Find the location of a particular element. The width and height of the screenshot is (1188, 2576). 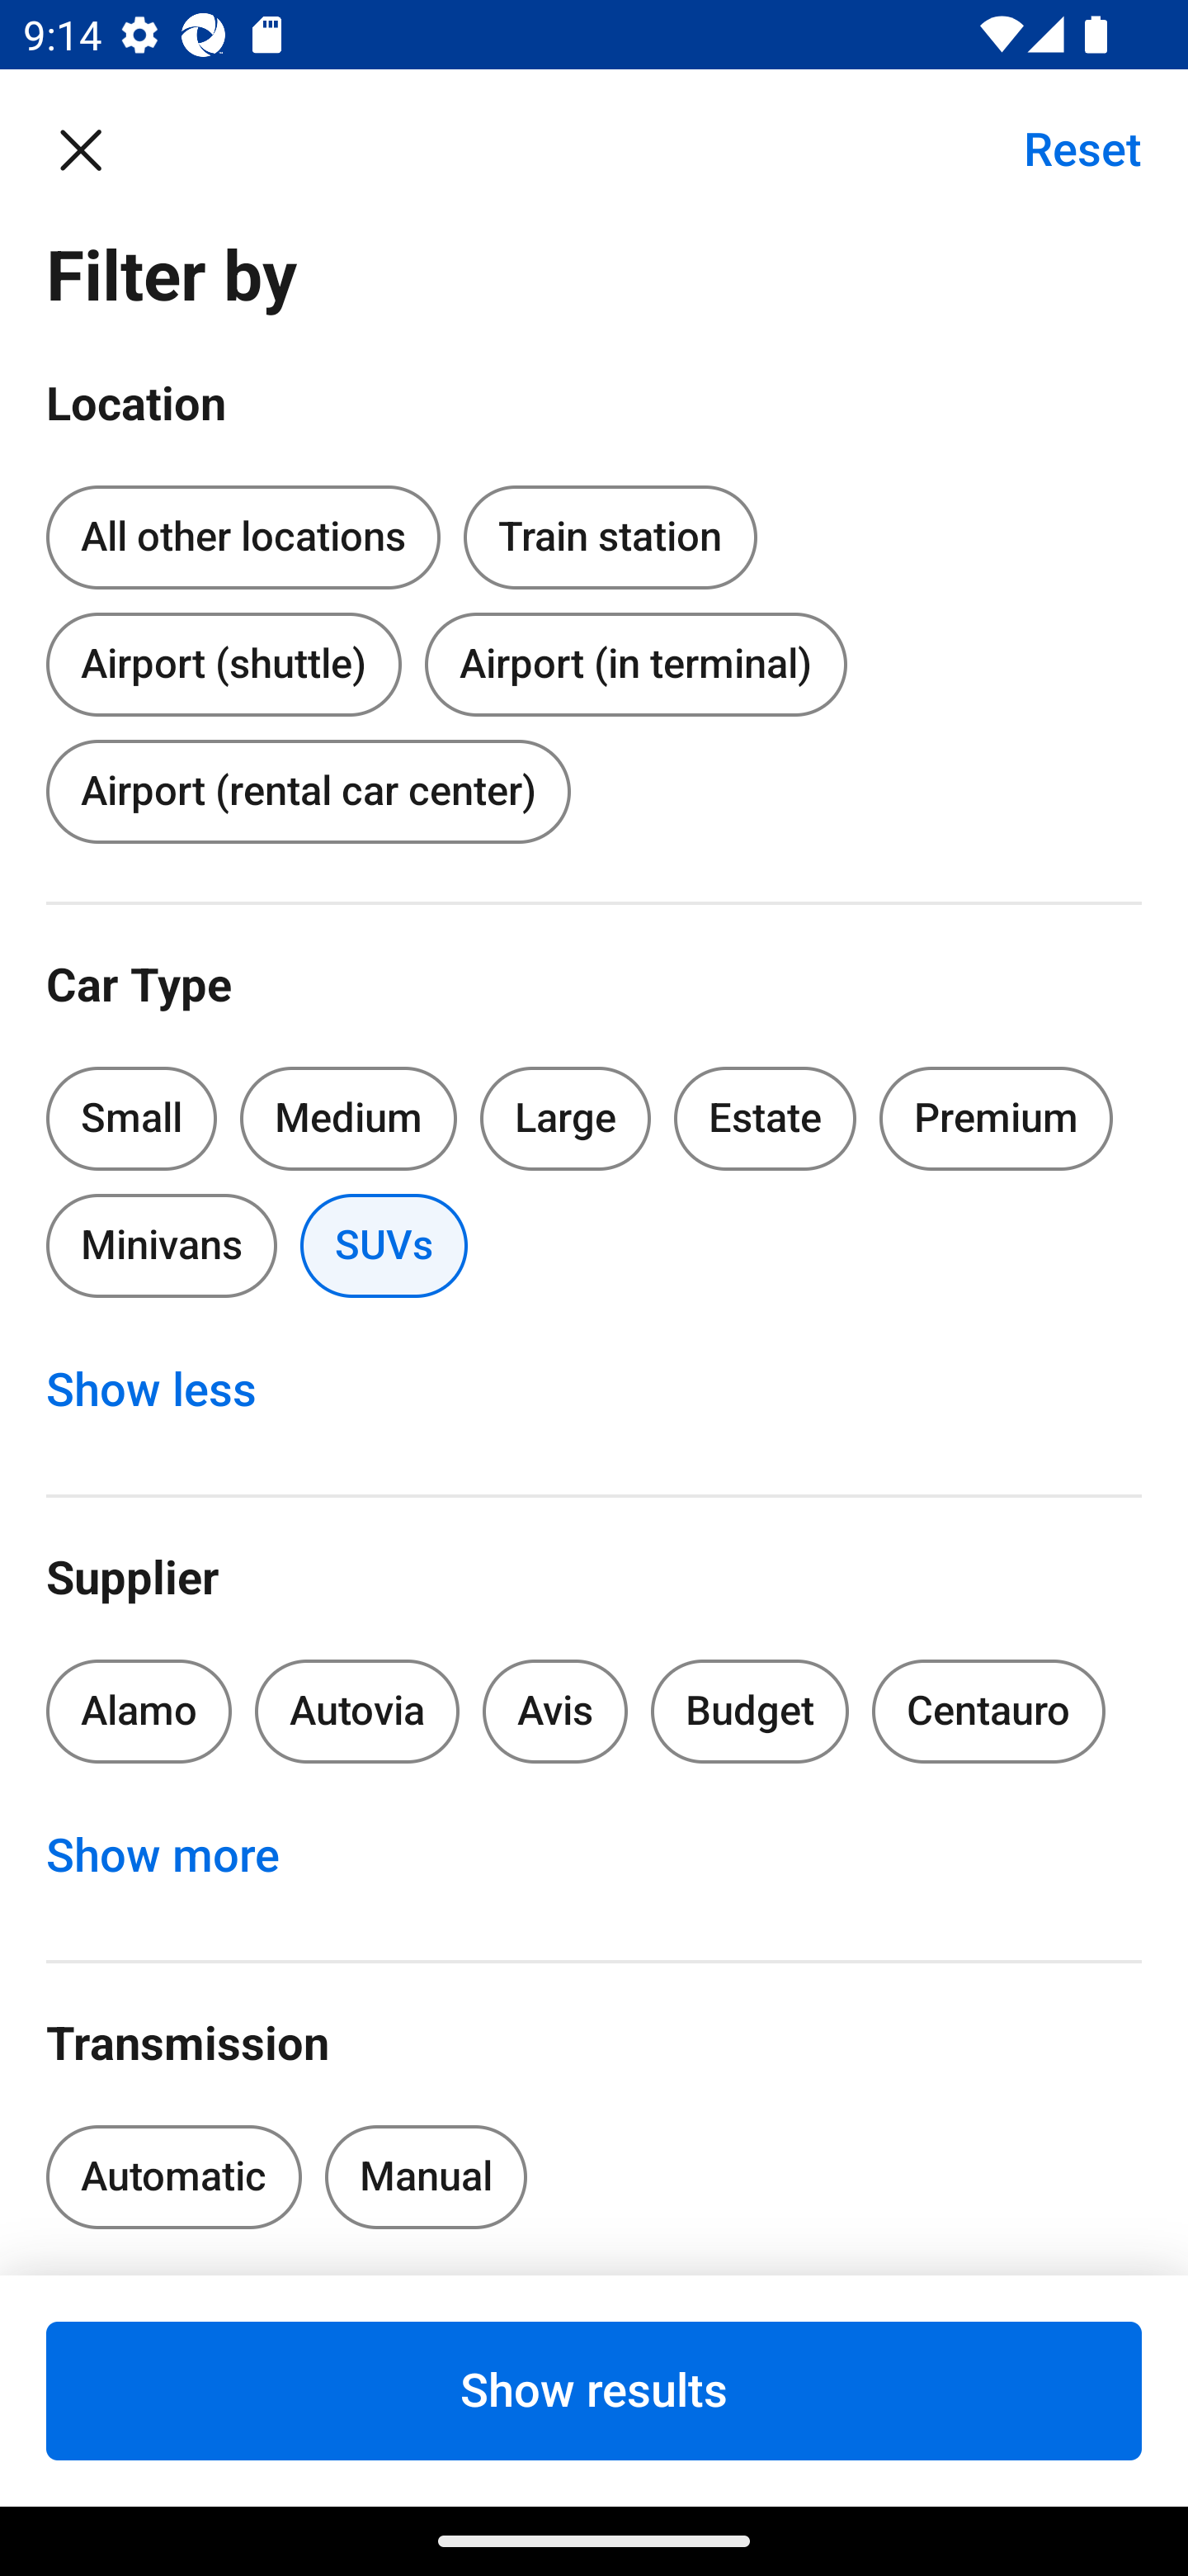

Manual is located at coordinates (426, 2176).